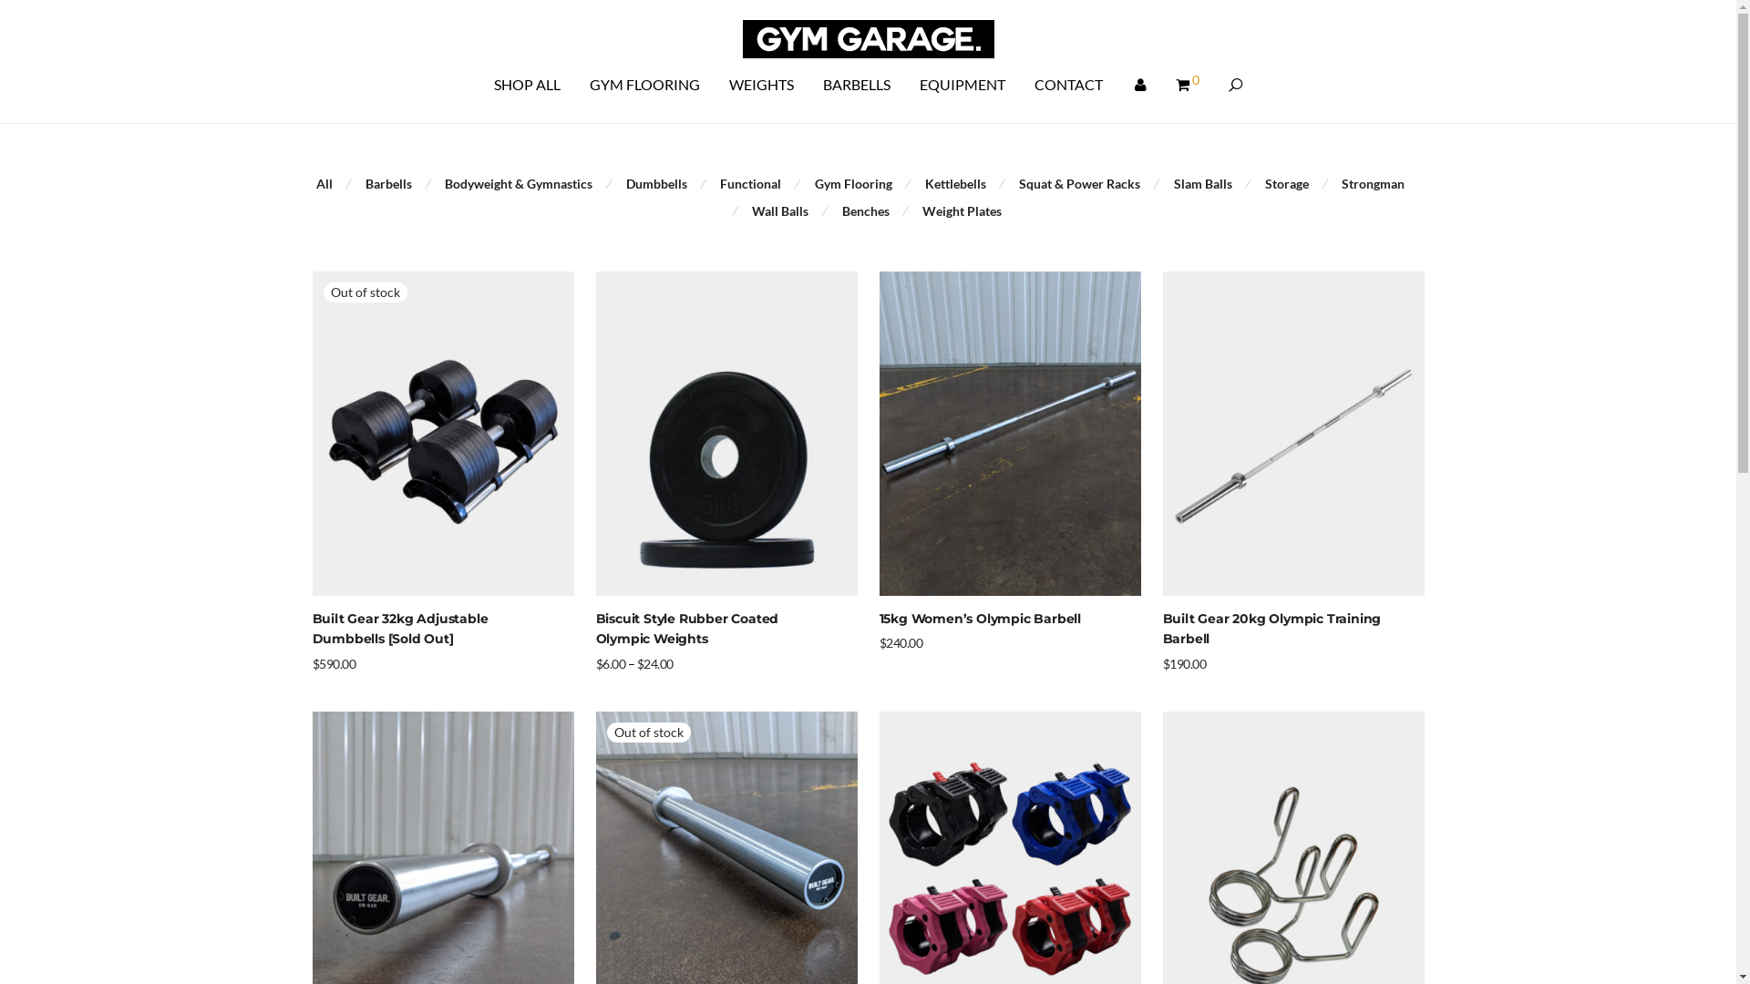  Describe the element at coordinates (656, 184) in the screenshot. I see `Dumbbells` at that location.